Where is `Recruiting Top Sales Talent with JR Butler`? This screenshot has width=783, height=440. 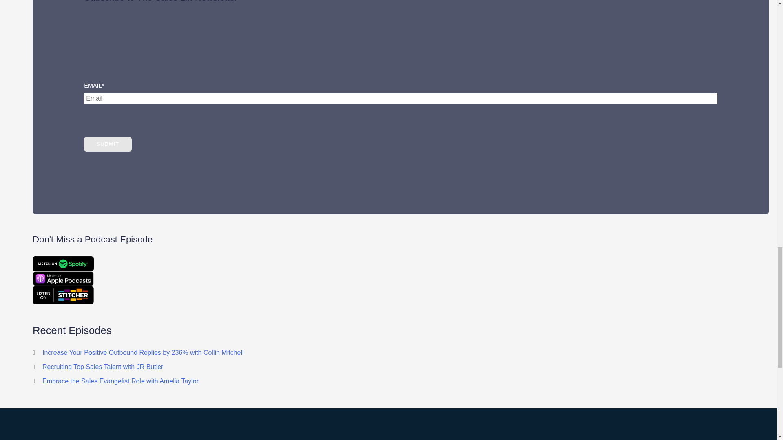
Recruiting Top Sales Talent with JR Butler is located at coordinates (102, 367).